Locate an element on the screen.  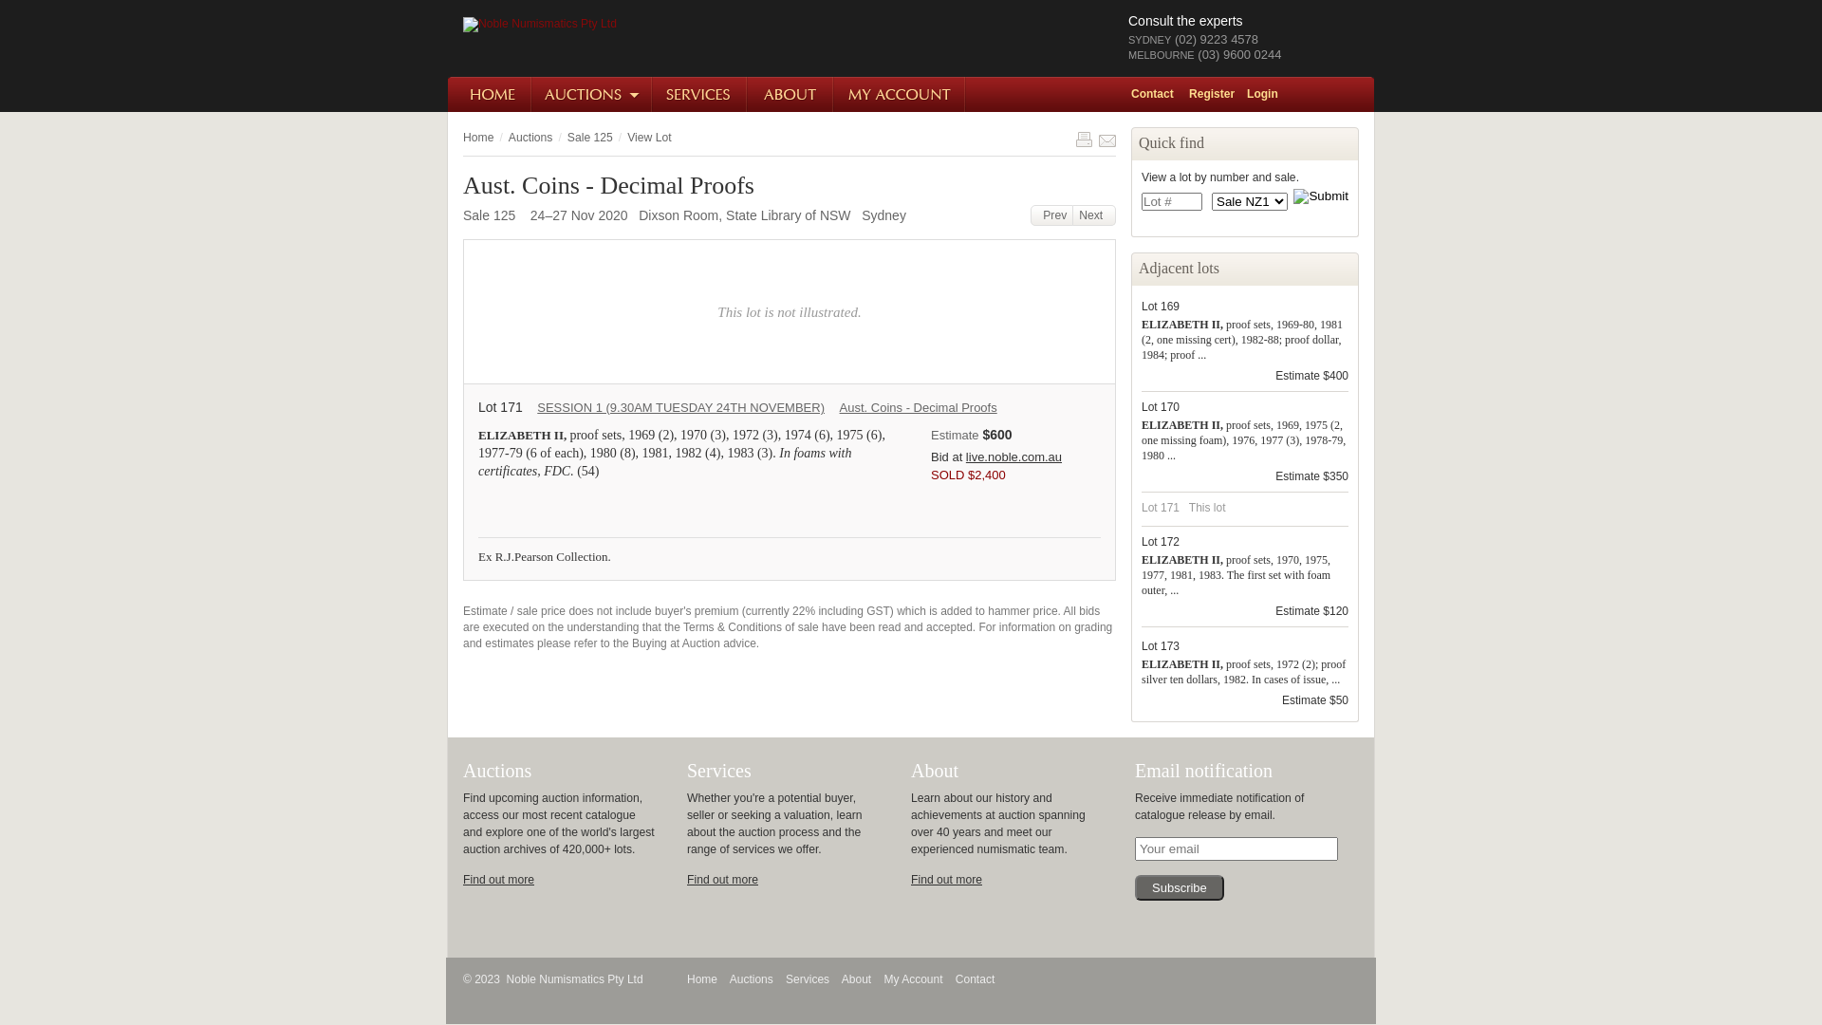
Register is located at coordinates (1218, 94).